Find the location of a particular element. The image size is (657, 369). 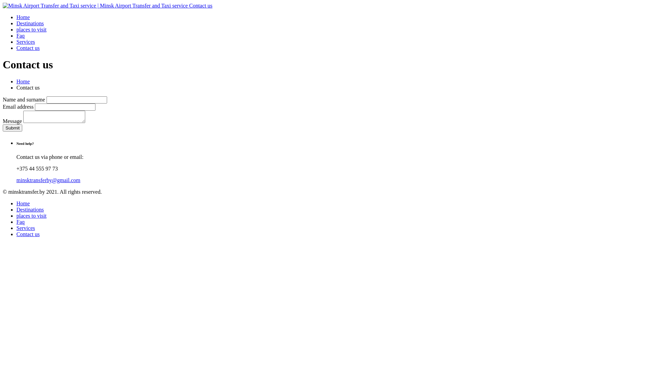

minsktransferby@gmail.com is located at coordinates (49, 180).